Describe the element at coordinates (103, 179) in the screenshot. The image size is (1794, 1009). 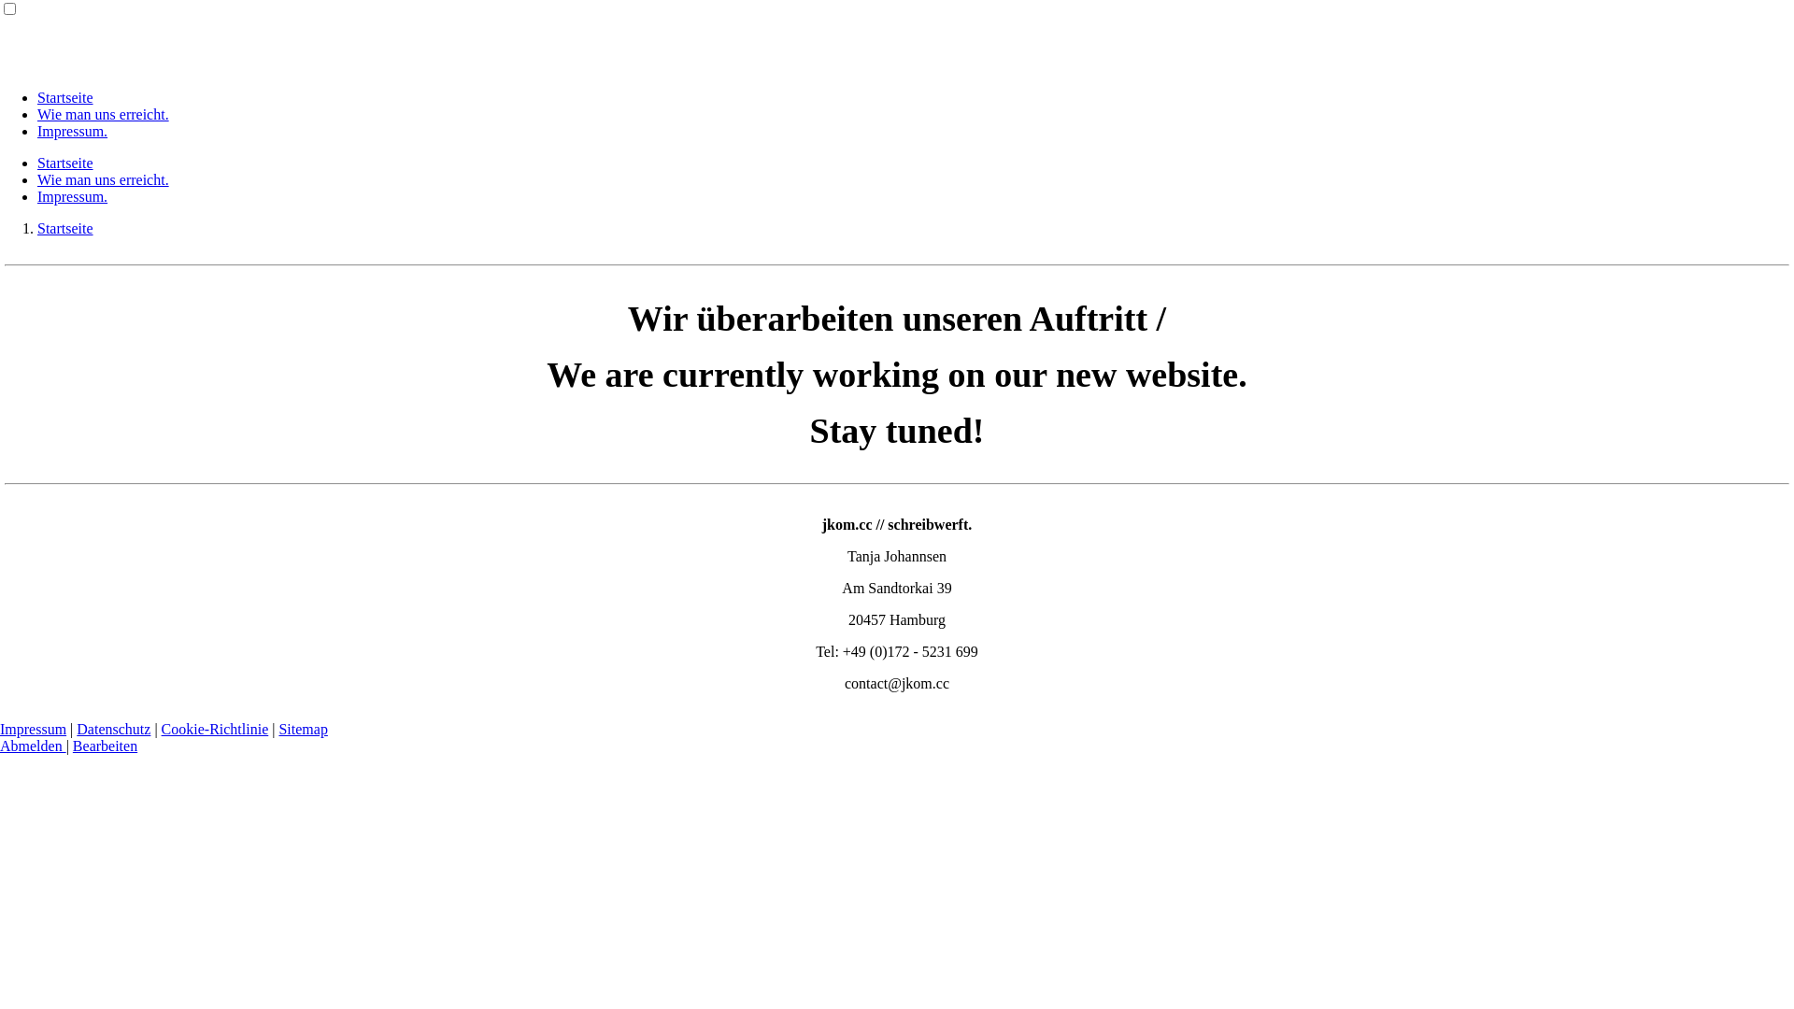
I see `Wie man uns erreicht.` at that location.